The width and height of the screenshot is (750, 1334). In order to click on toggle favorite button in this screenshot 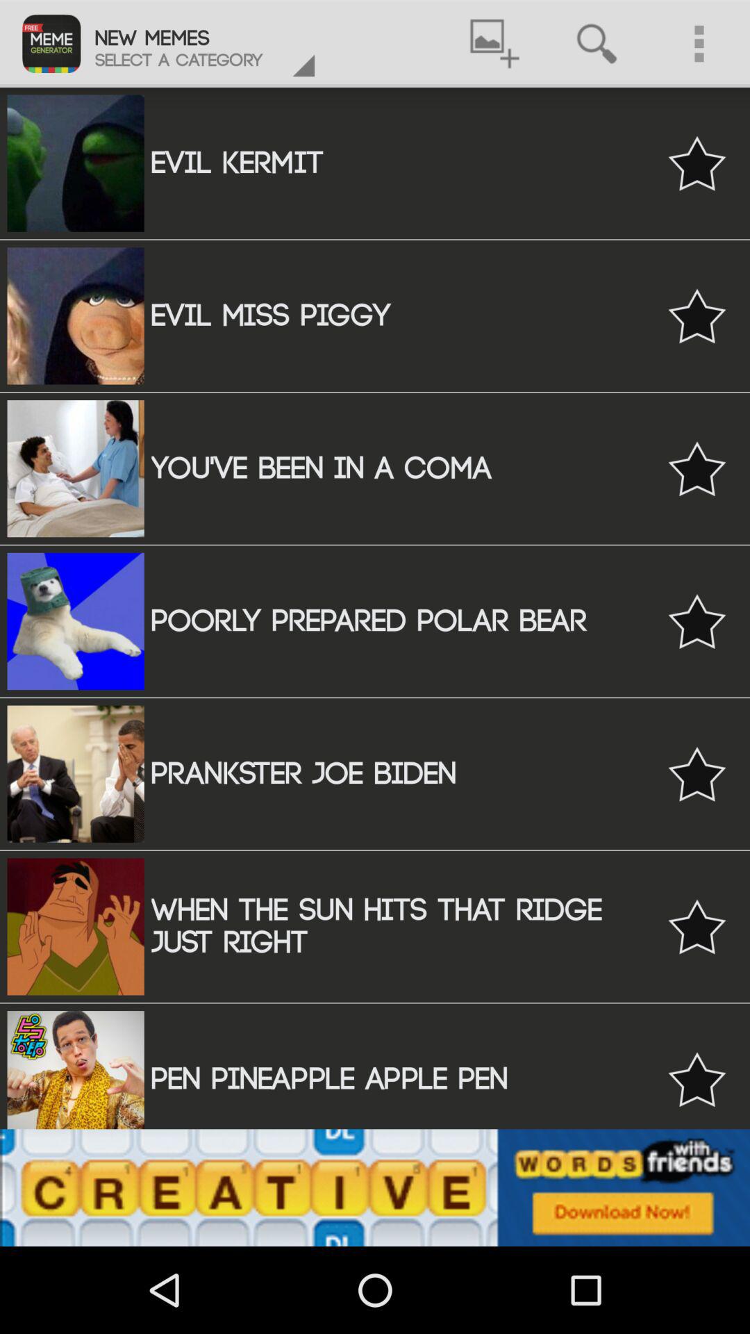, I will do `click(697, 315)`.